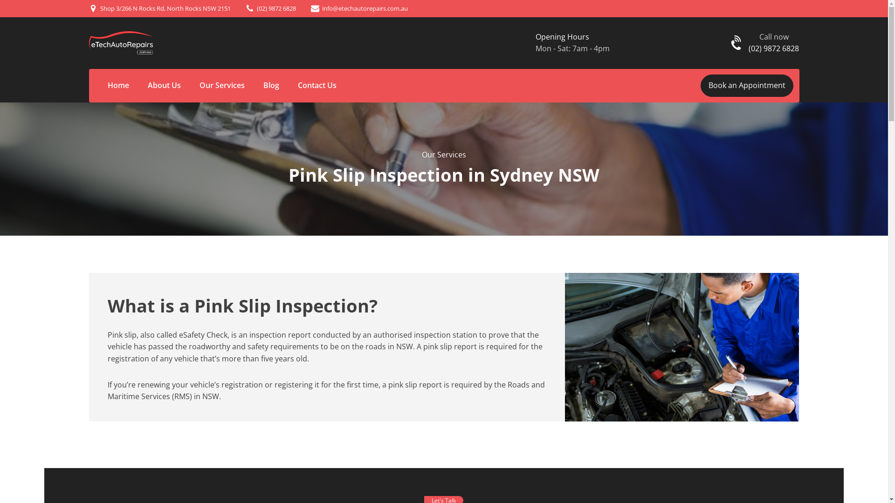 The width and height of the screenshot is (895, 503). Describe the element at coordinates (365, 8) in the screenshot. I see `info@etechautorepairs.com.au` at that location.